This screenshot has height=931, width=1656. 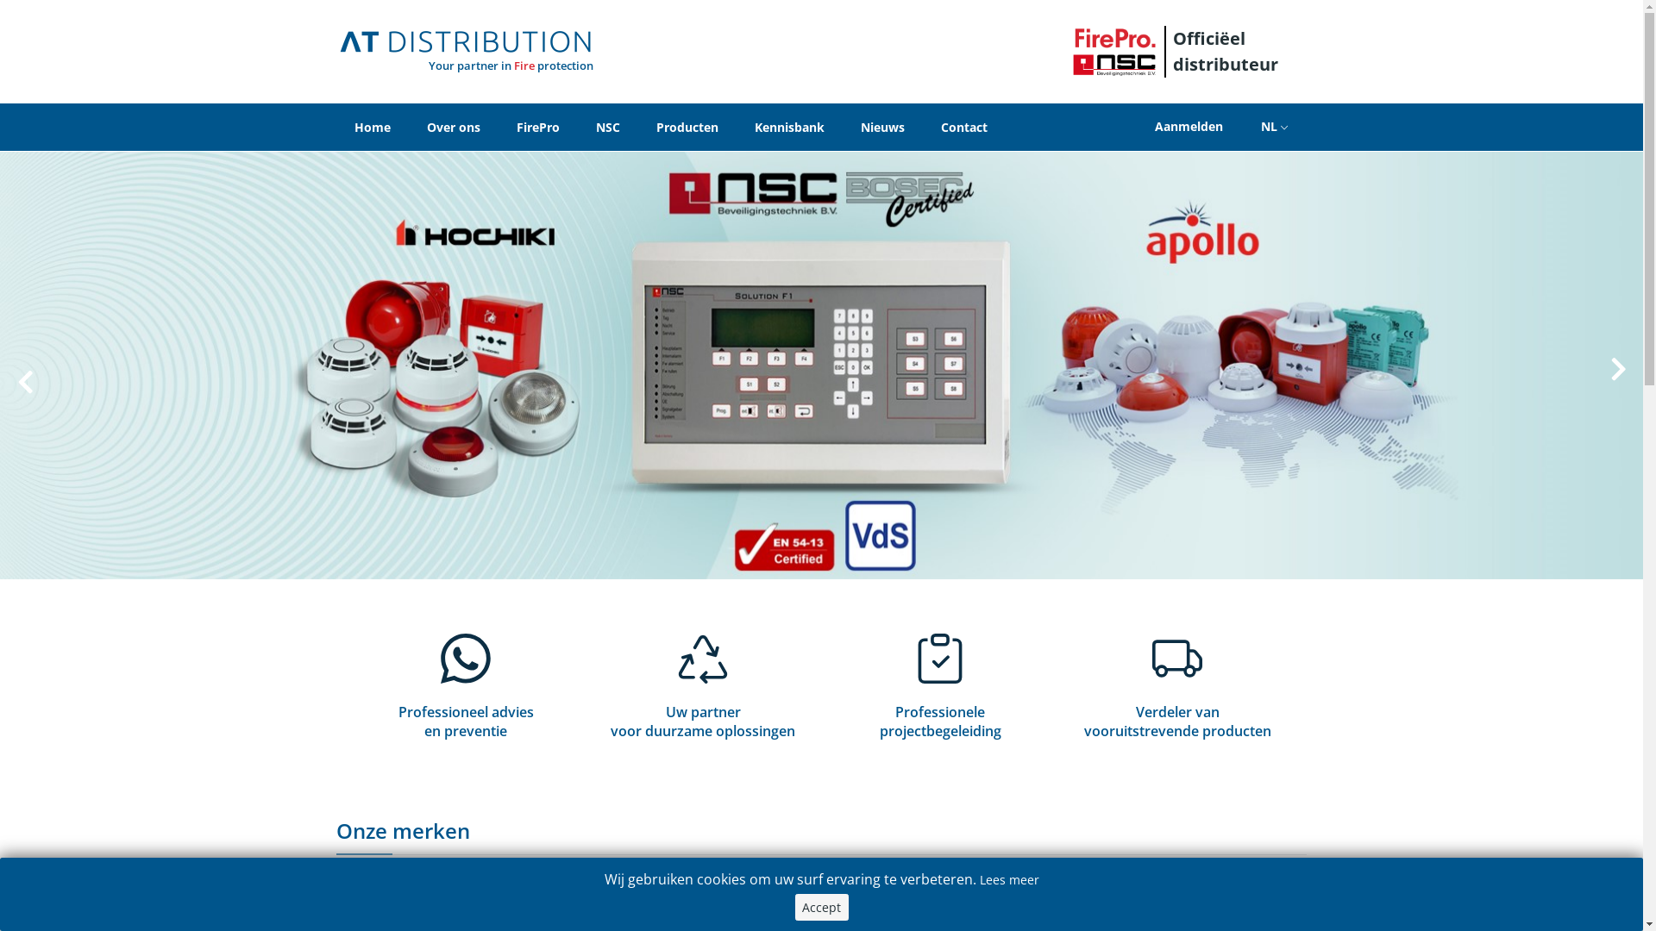 I want to click on Accept, so click(x=821, y=907).